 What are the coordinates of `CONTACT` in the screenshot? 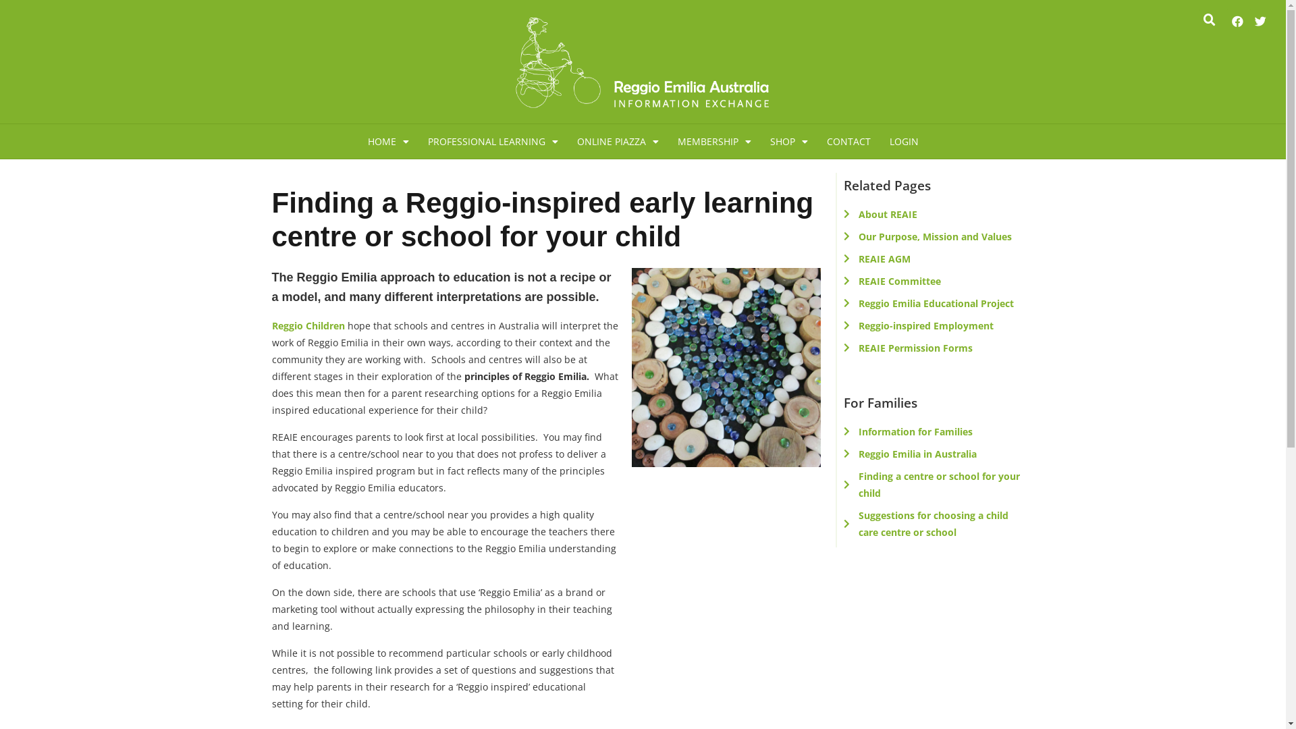 It's located at (848, 142).